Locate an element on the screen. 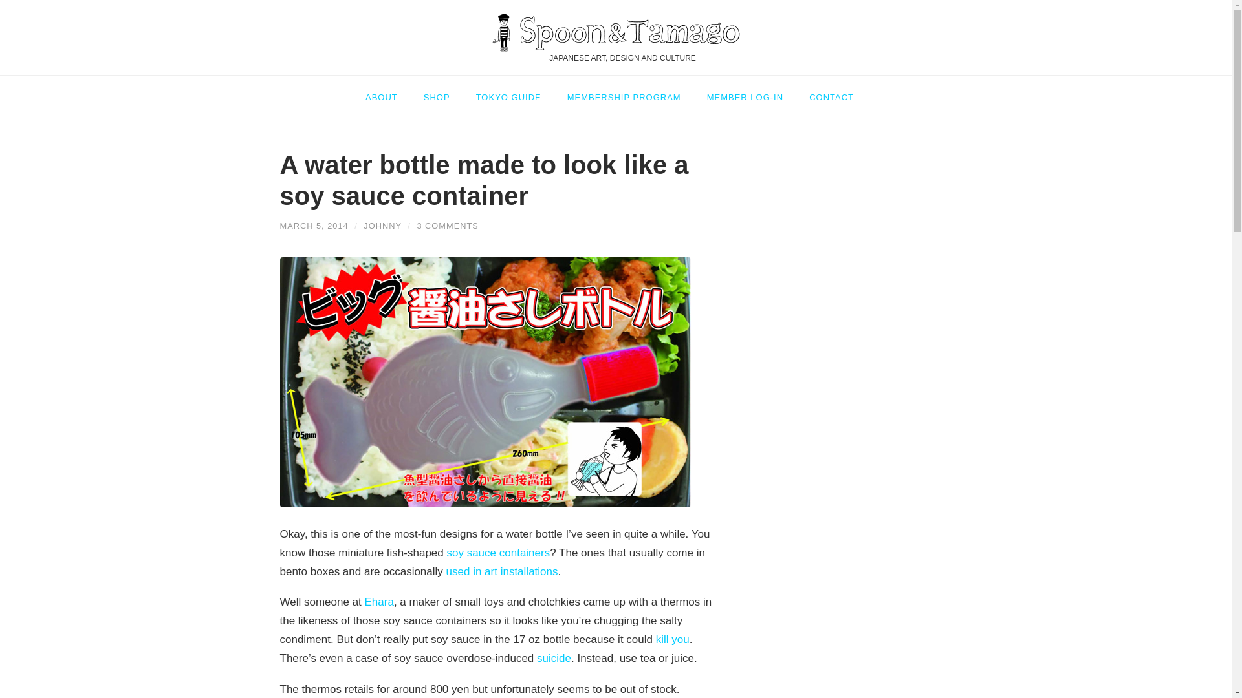 Image resolution: width=1242 pixels, height=698 pixels. MARCH 5, 2014 is located at coordinates (313, 226).